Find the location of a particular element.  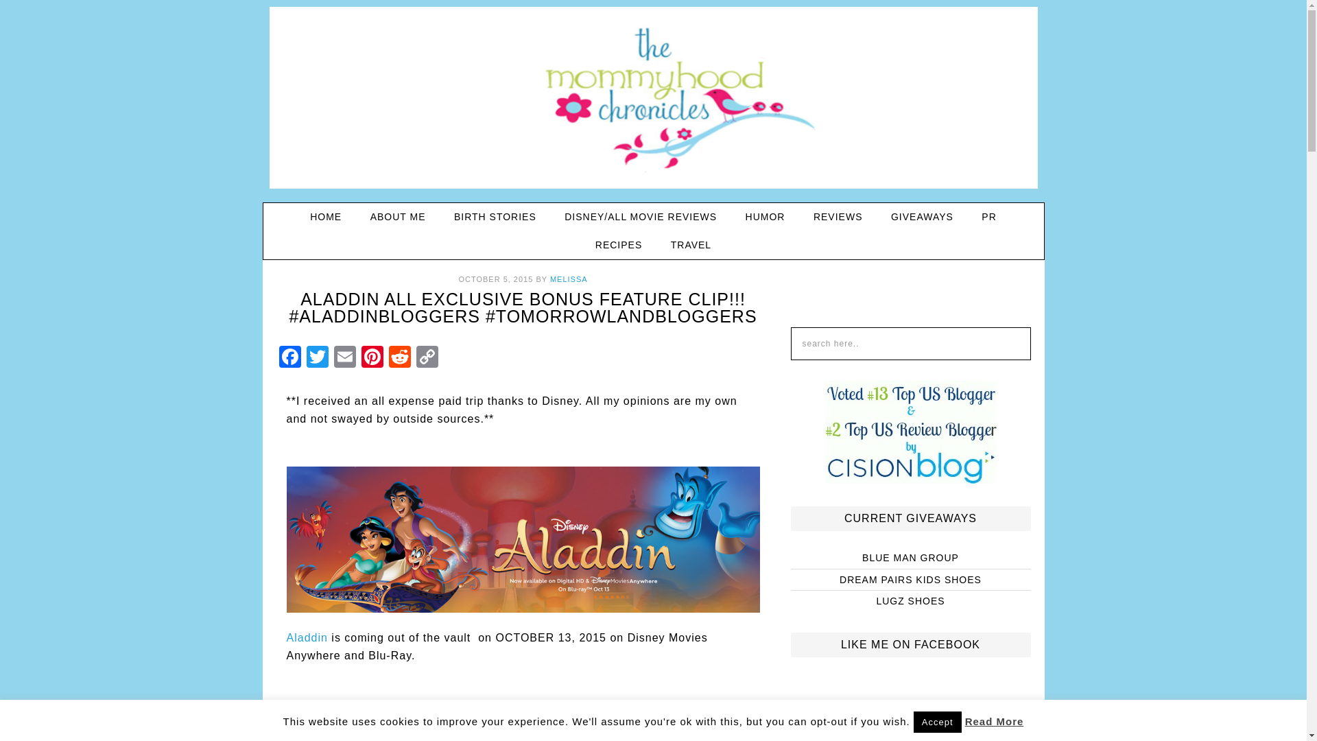

BIRTH STORIES is located at coordinates (495, 217).